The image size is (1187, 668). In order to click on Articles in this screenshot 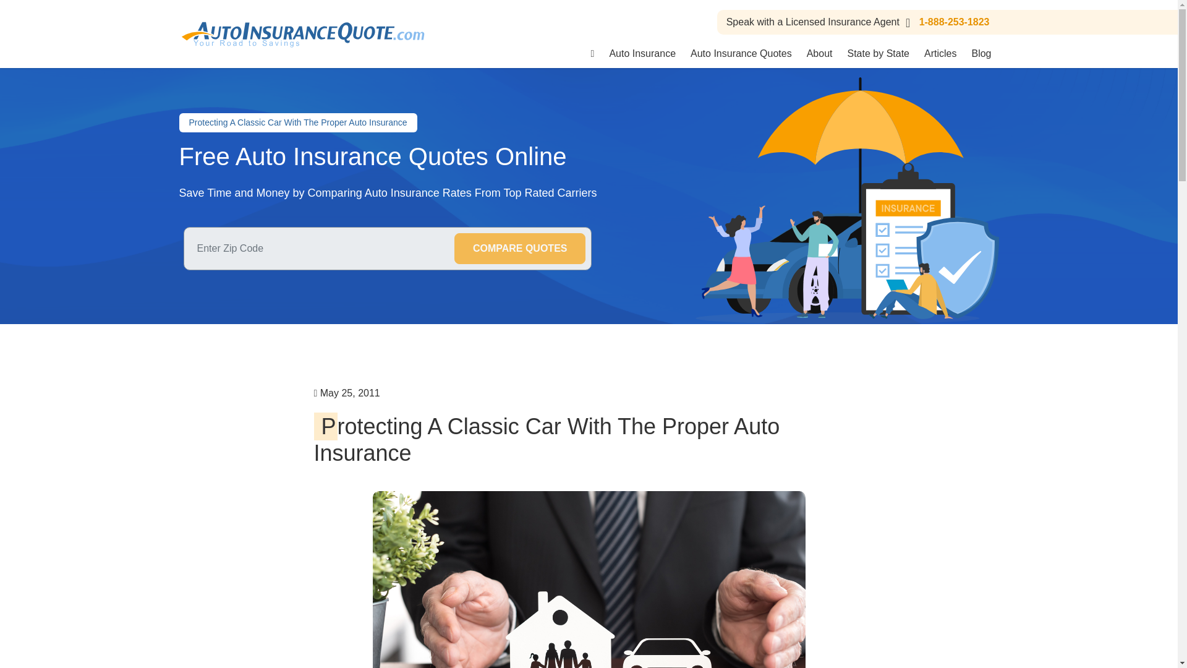, I will do `click(940, 53)`.